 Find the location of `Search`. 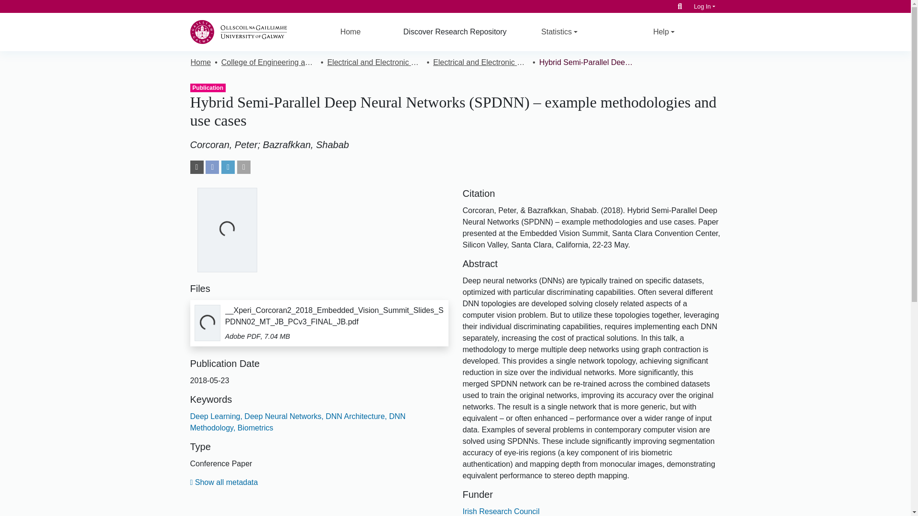

Search is located at coordinates (680, 6).